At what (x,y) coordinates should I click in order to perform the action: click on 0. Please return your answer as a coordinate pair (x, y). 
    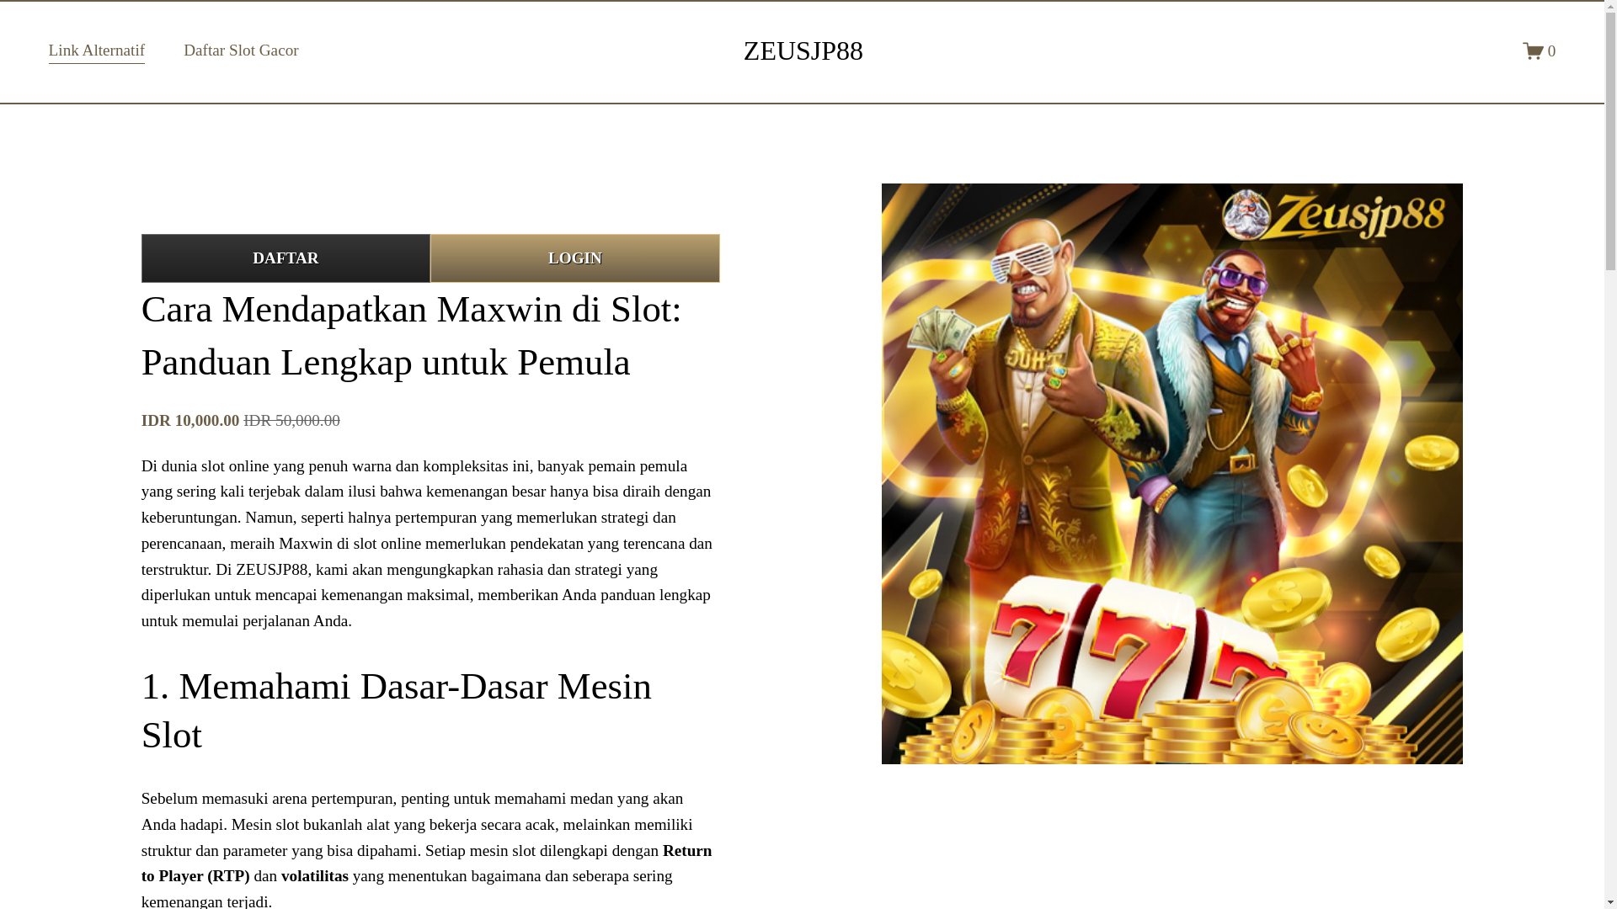
    Looking at the image, I should click on (1540, 50).